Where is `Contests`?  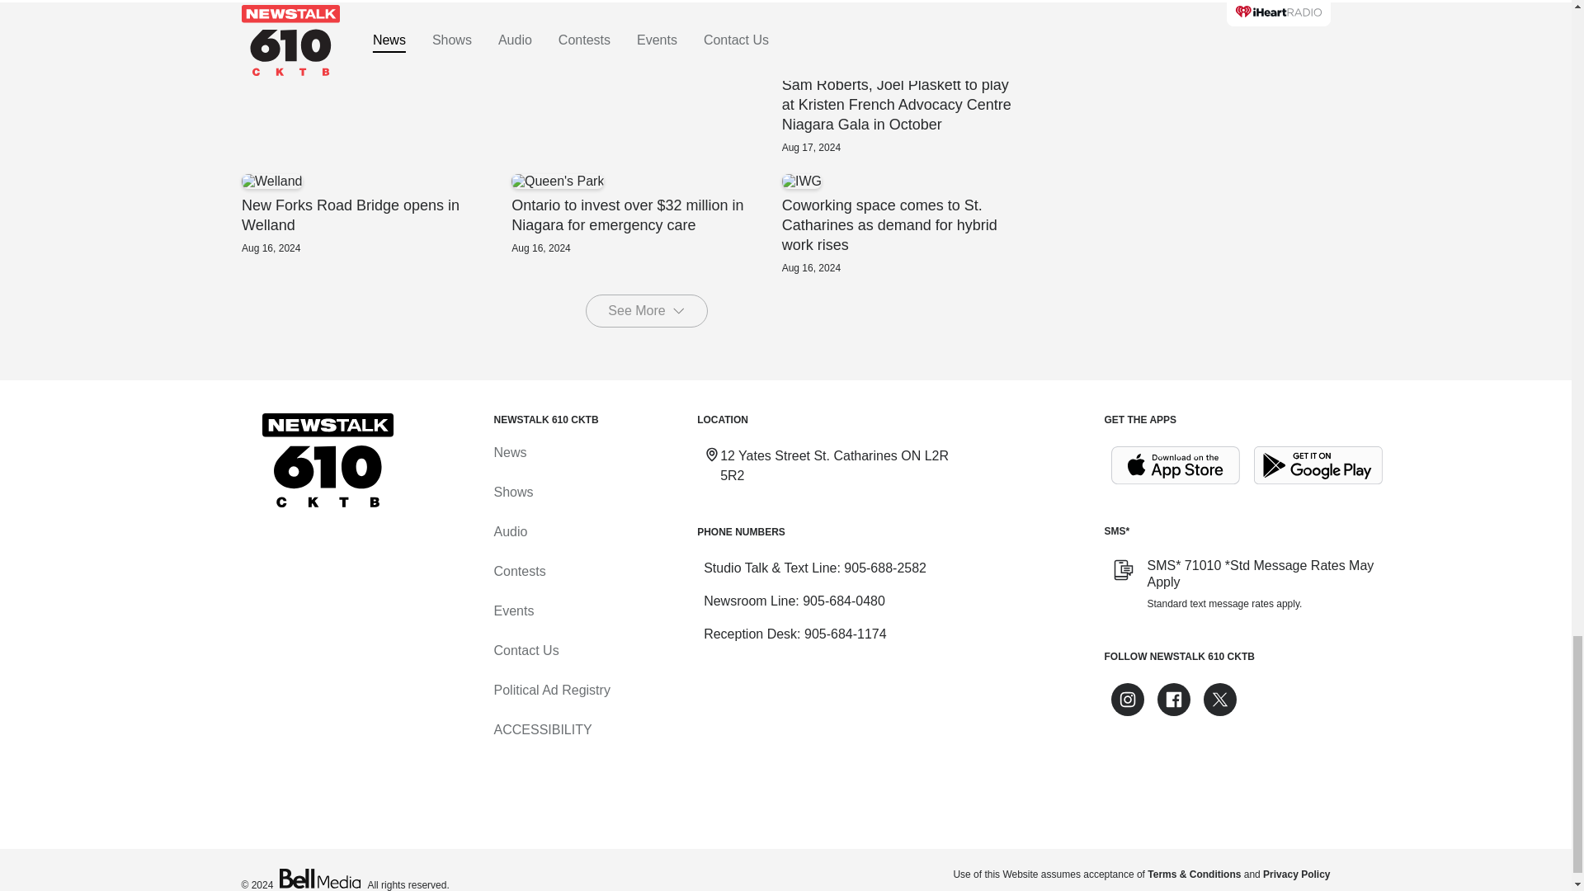 Contests is located at coordinates (518, 571).